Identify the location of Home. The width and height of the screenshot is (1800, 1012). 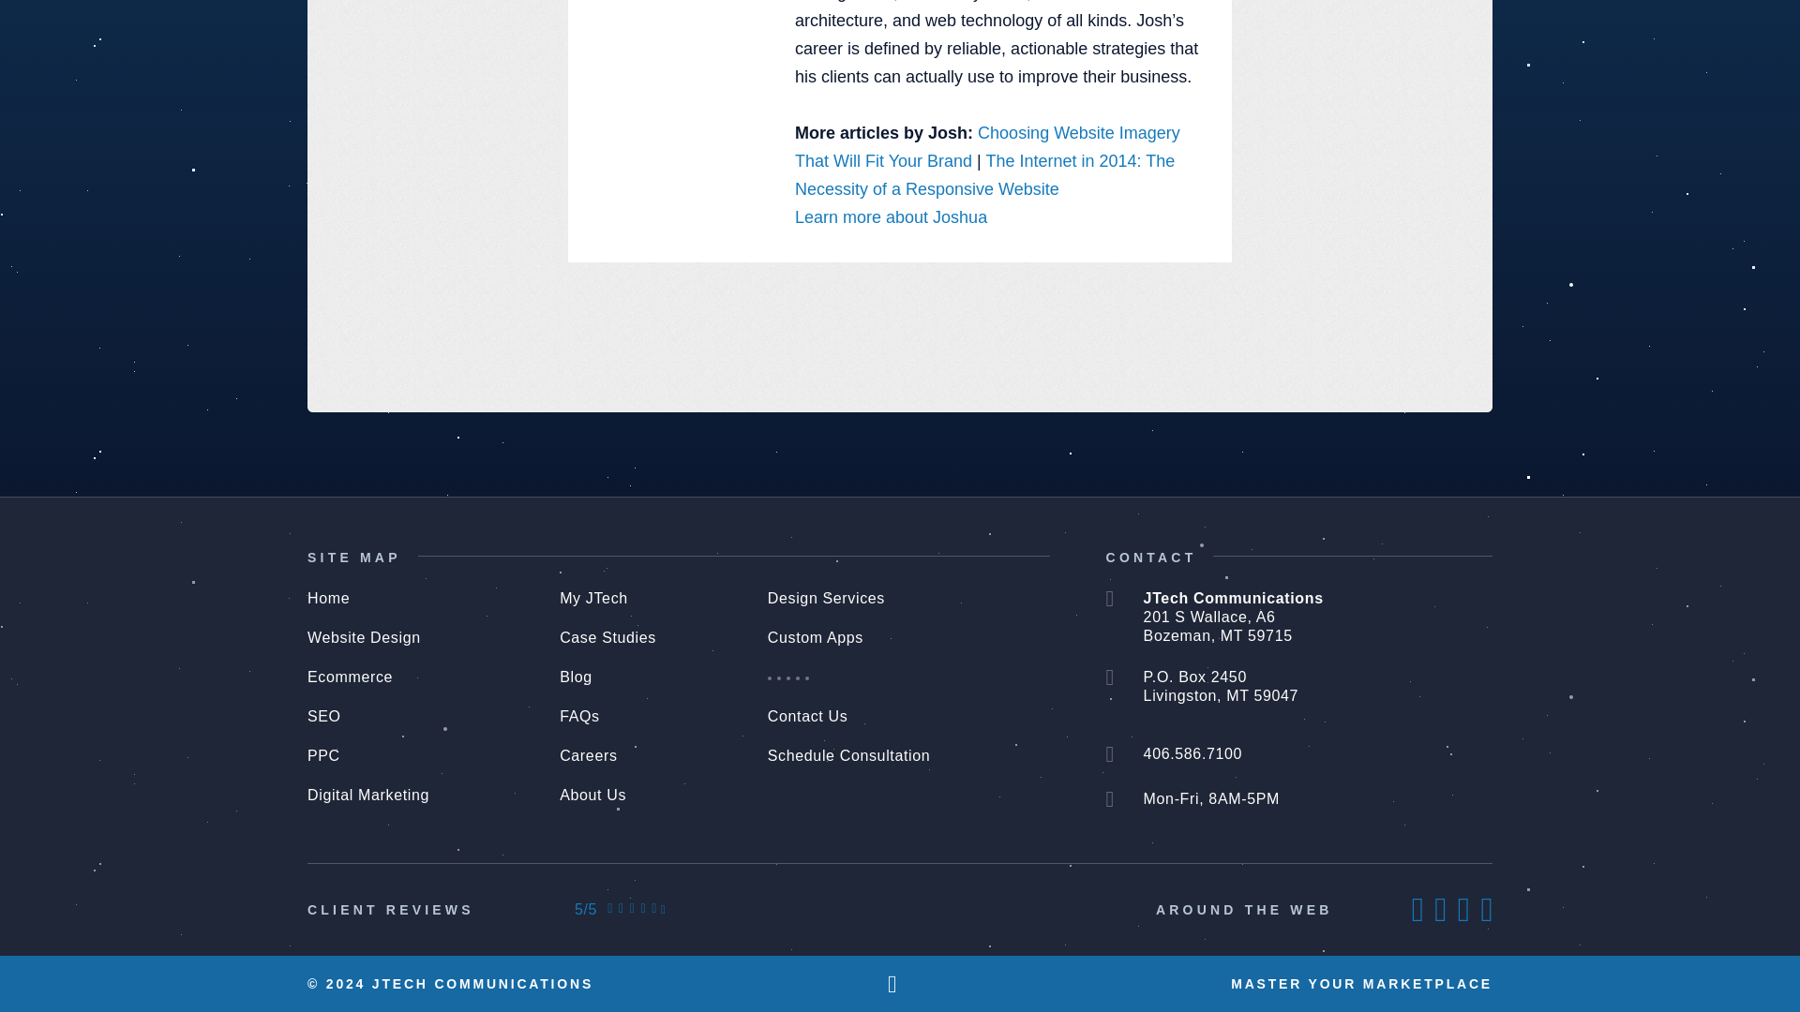
(328, 598).